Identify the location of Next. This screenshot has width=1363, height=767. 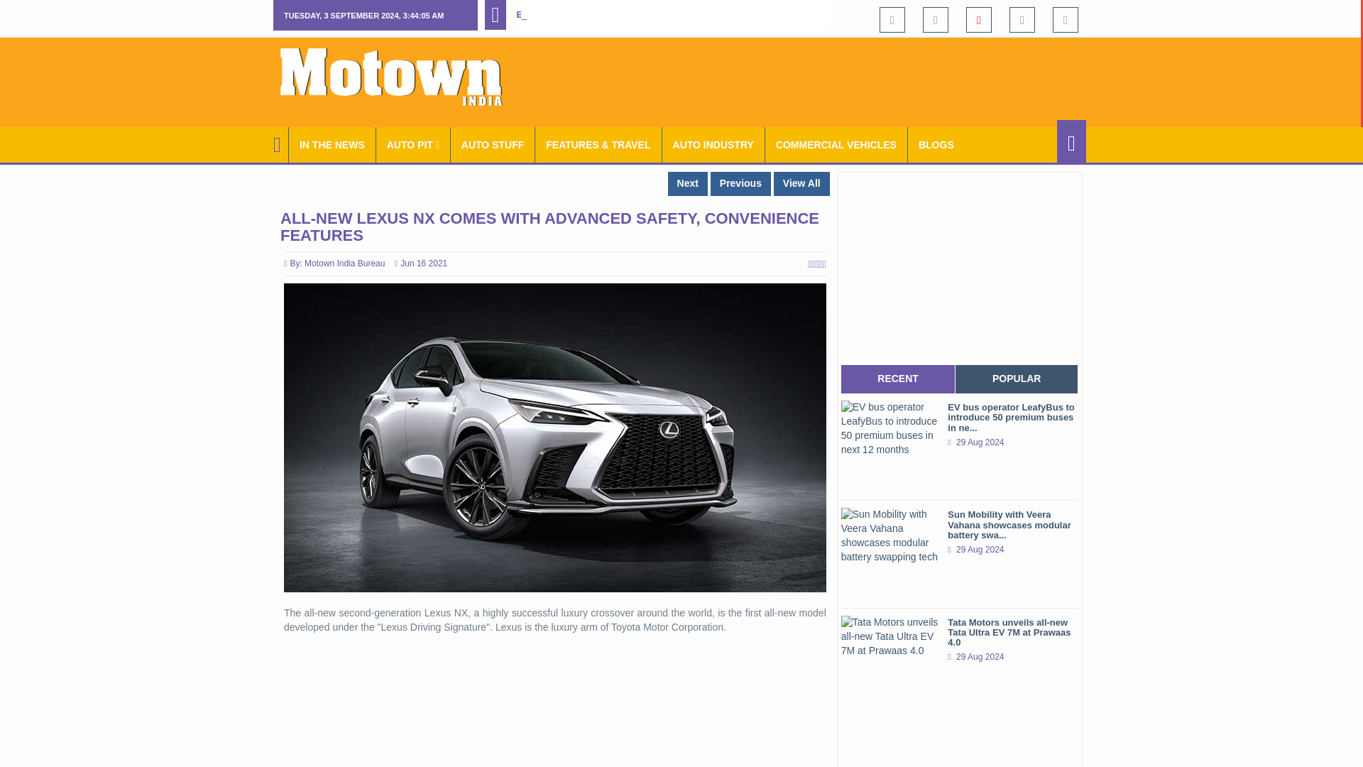
(687, 183).